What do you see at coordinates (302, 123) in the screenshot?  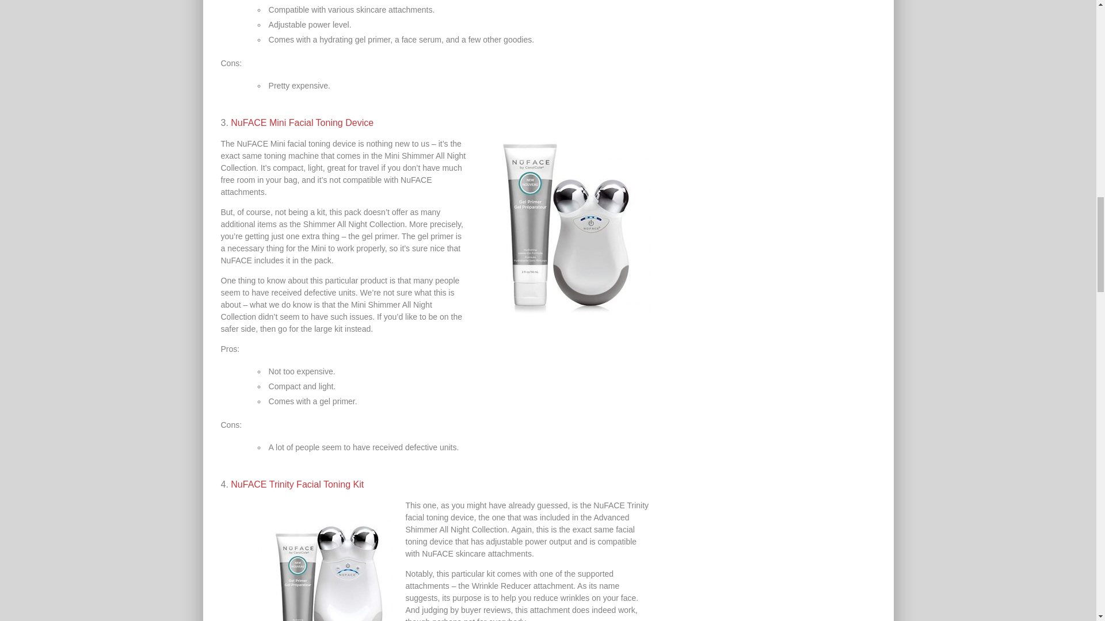 I see `NuFACE Mini Facial Toning Device` at bounding box center [302, 123].